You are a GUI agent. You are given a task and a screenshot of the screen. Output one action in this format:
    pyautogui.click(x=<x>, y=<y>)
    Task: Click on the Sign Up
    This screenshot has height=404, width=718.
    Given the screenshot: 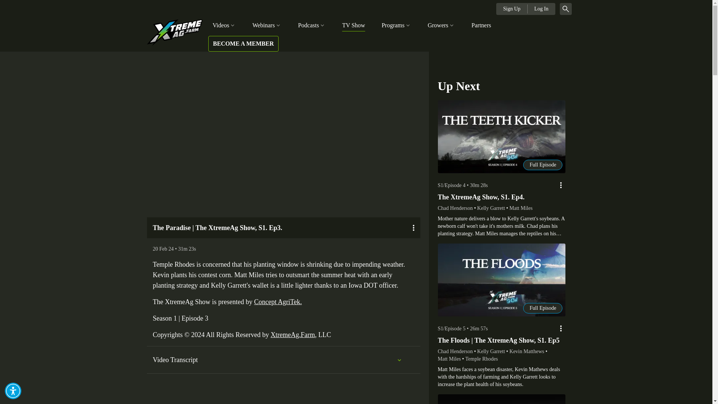 What is the action you would take?
    pyautogui.click(x=512, y=9)
    